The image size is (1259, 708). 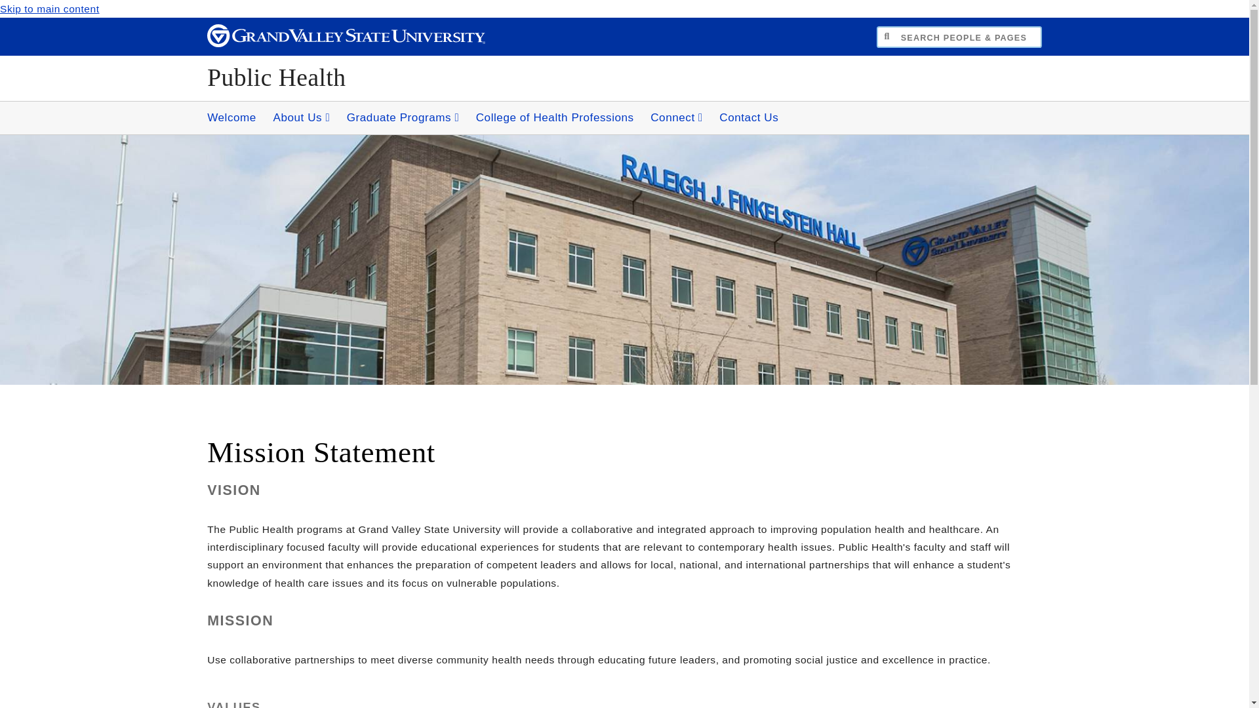 What do you see at coordinates (403, 118) in the screenshot?
I see `Graduate Programs` at bounding box center [403, 118].